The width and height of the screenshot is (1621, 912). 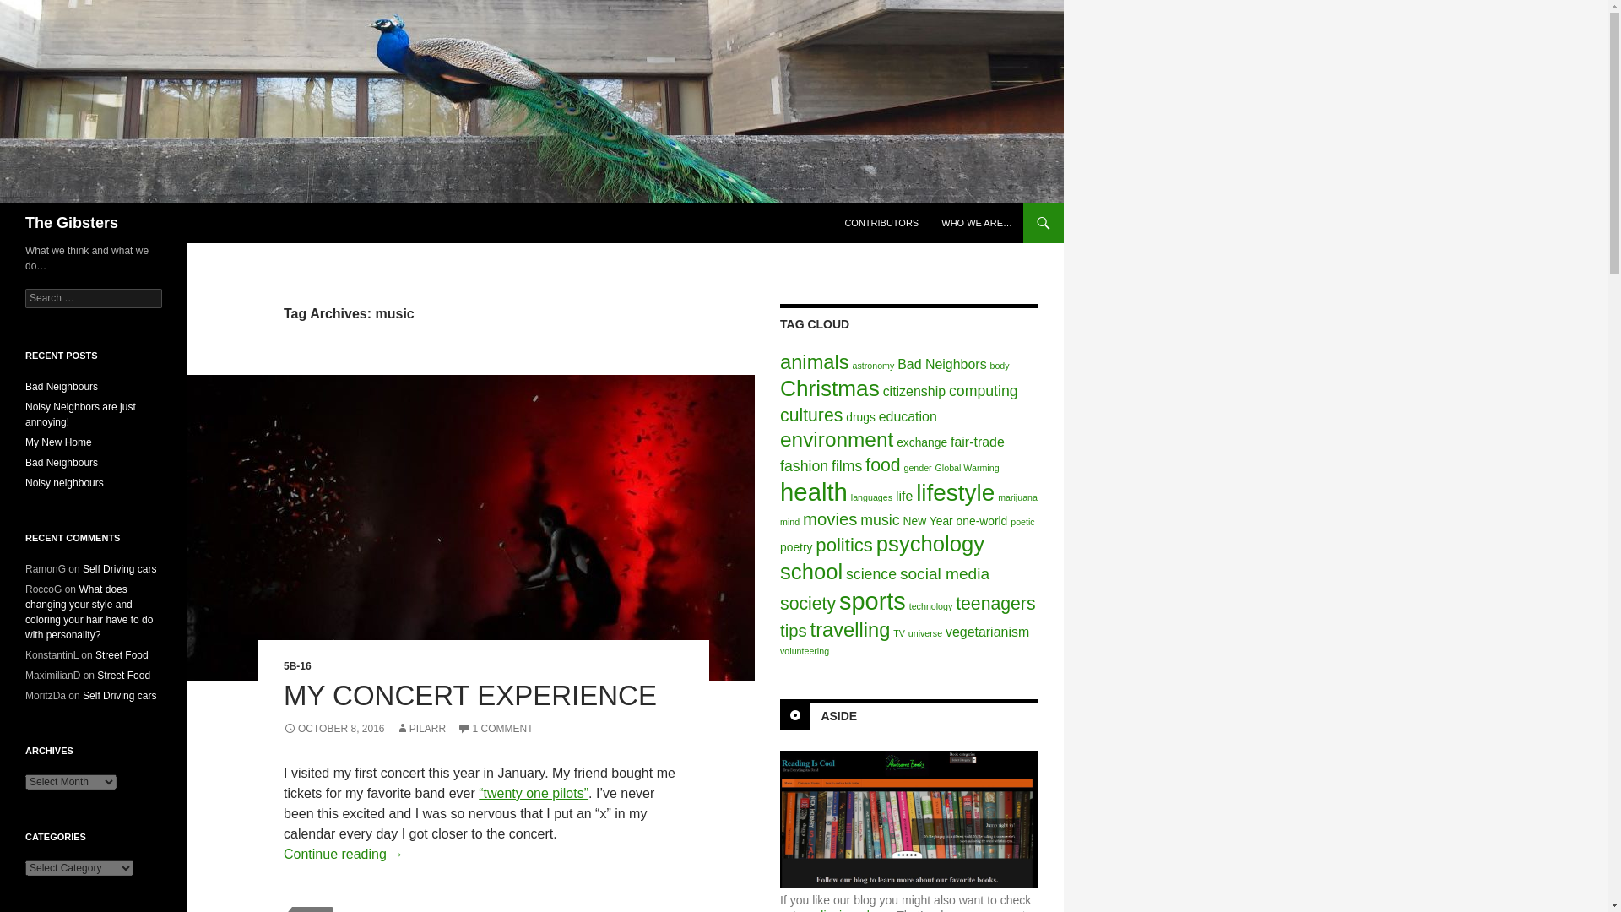 I want to click on OCTOBER 8, 2016, so click(x=334, y=729).